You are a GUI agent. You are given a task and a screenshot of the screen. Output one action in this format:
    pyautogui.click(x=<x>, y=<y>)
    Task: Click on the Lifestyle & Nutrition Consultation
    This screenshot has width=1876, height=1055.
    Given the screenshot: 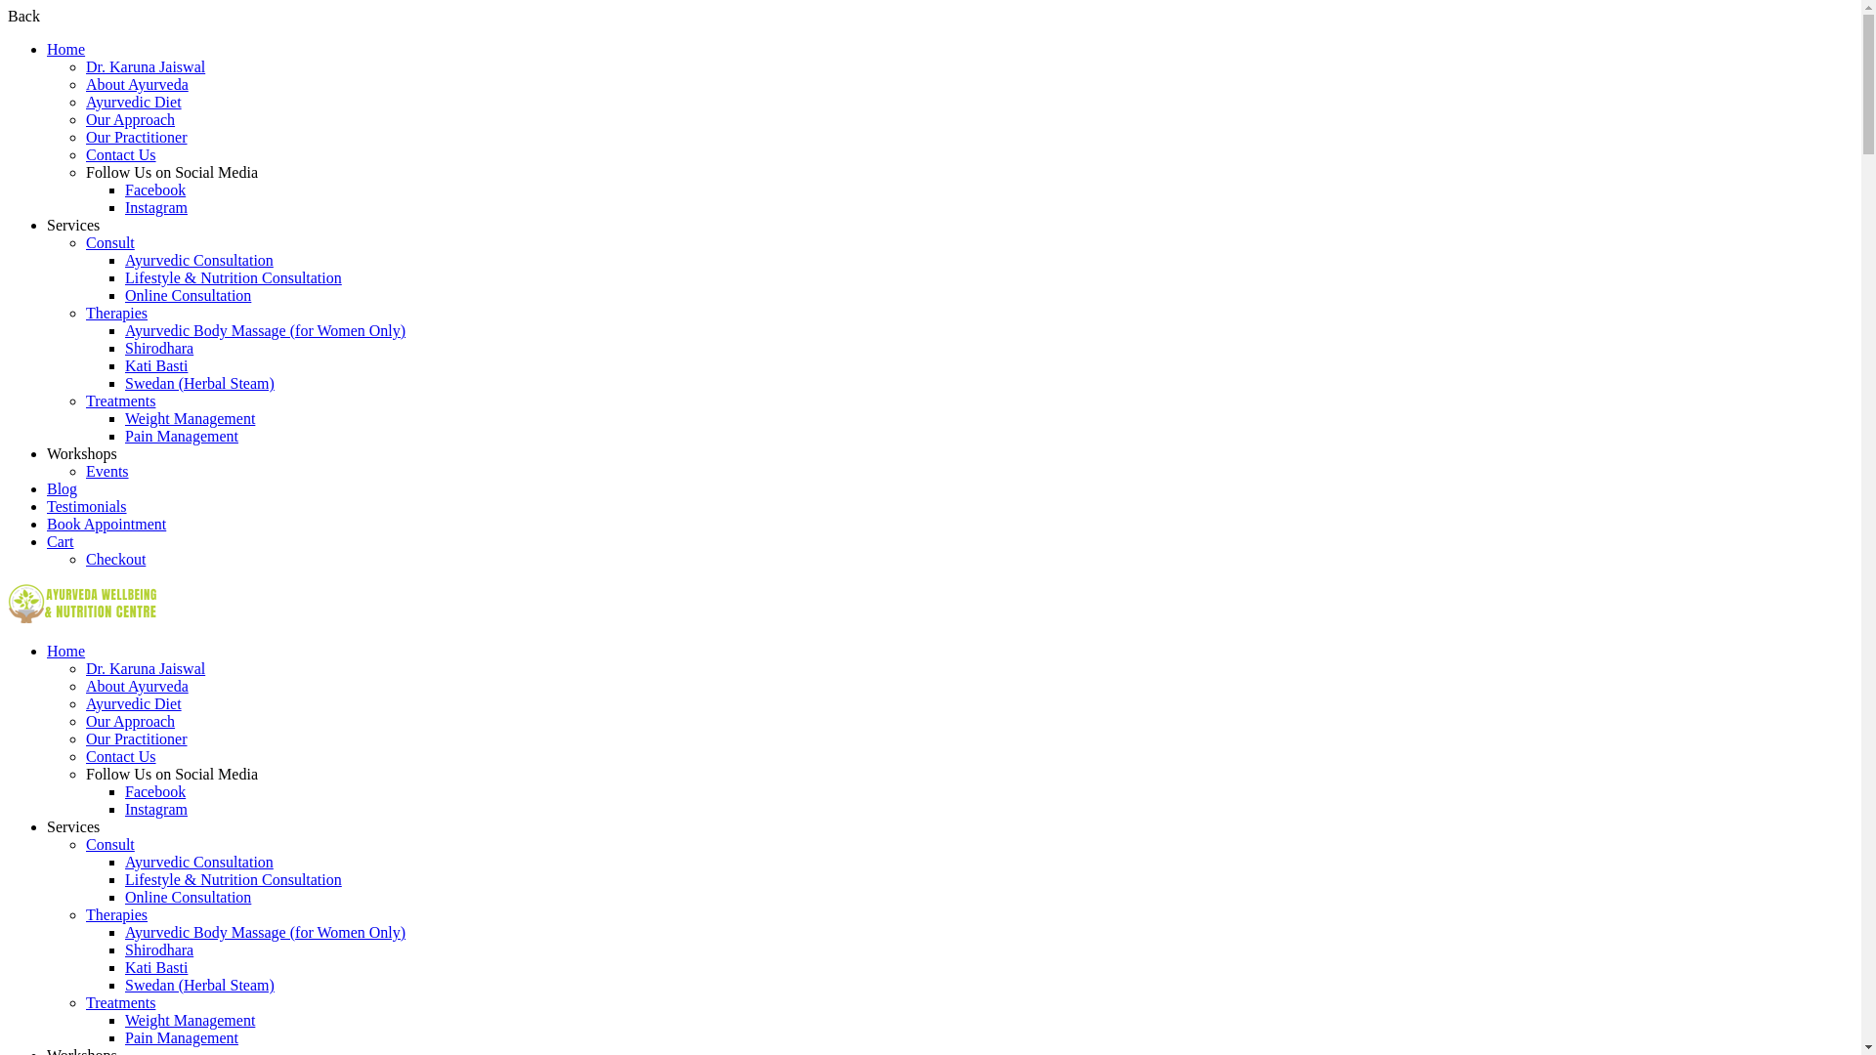 What is the action you would take?
    pyautogui.click(x=234, y=879)
    